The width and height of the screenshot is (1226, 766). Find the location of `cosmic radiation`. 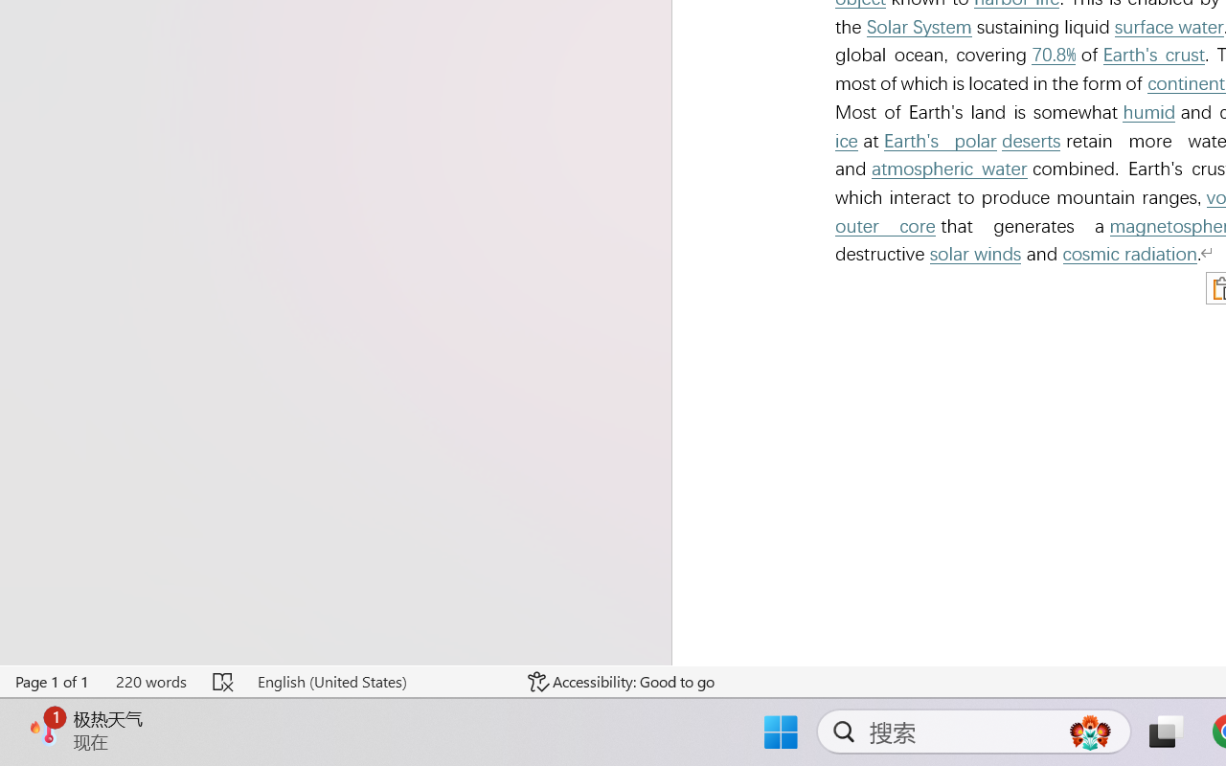

cosmic radiation is located at coordinates (1130, 255).